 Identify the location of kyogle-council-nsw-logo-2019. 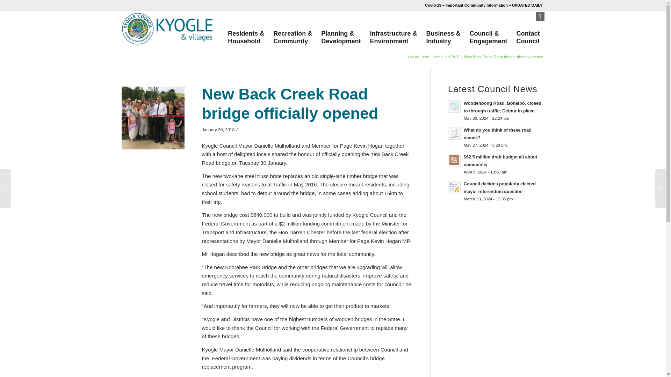
(167, 29).